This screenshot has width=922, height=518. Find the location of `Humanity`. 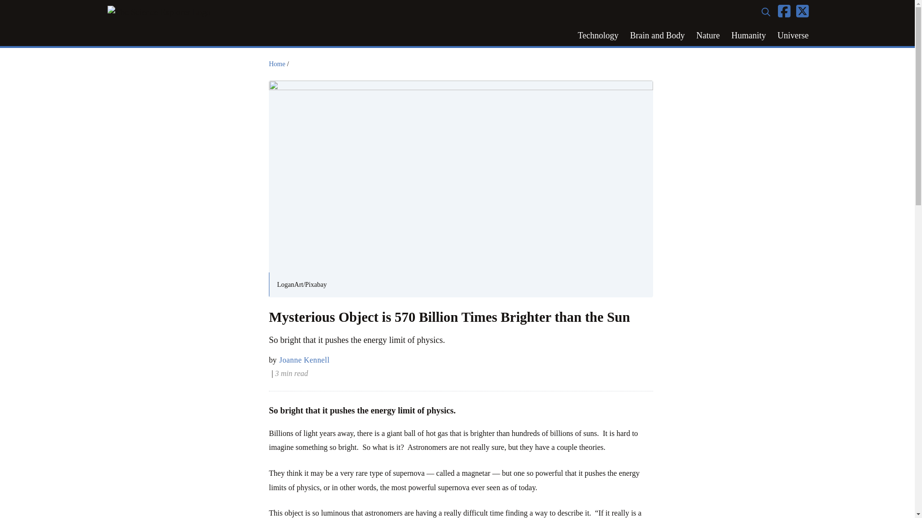

Humanity is located at coordinates (749, 35).